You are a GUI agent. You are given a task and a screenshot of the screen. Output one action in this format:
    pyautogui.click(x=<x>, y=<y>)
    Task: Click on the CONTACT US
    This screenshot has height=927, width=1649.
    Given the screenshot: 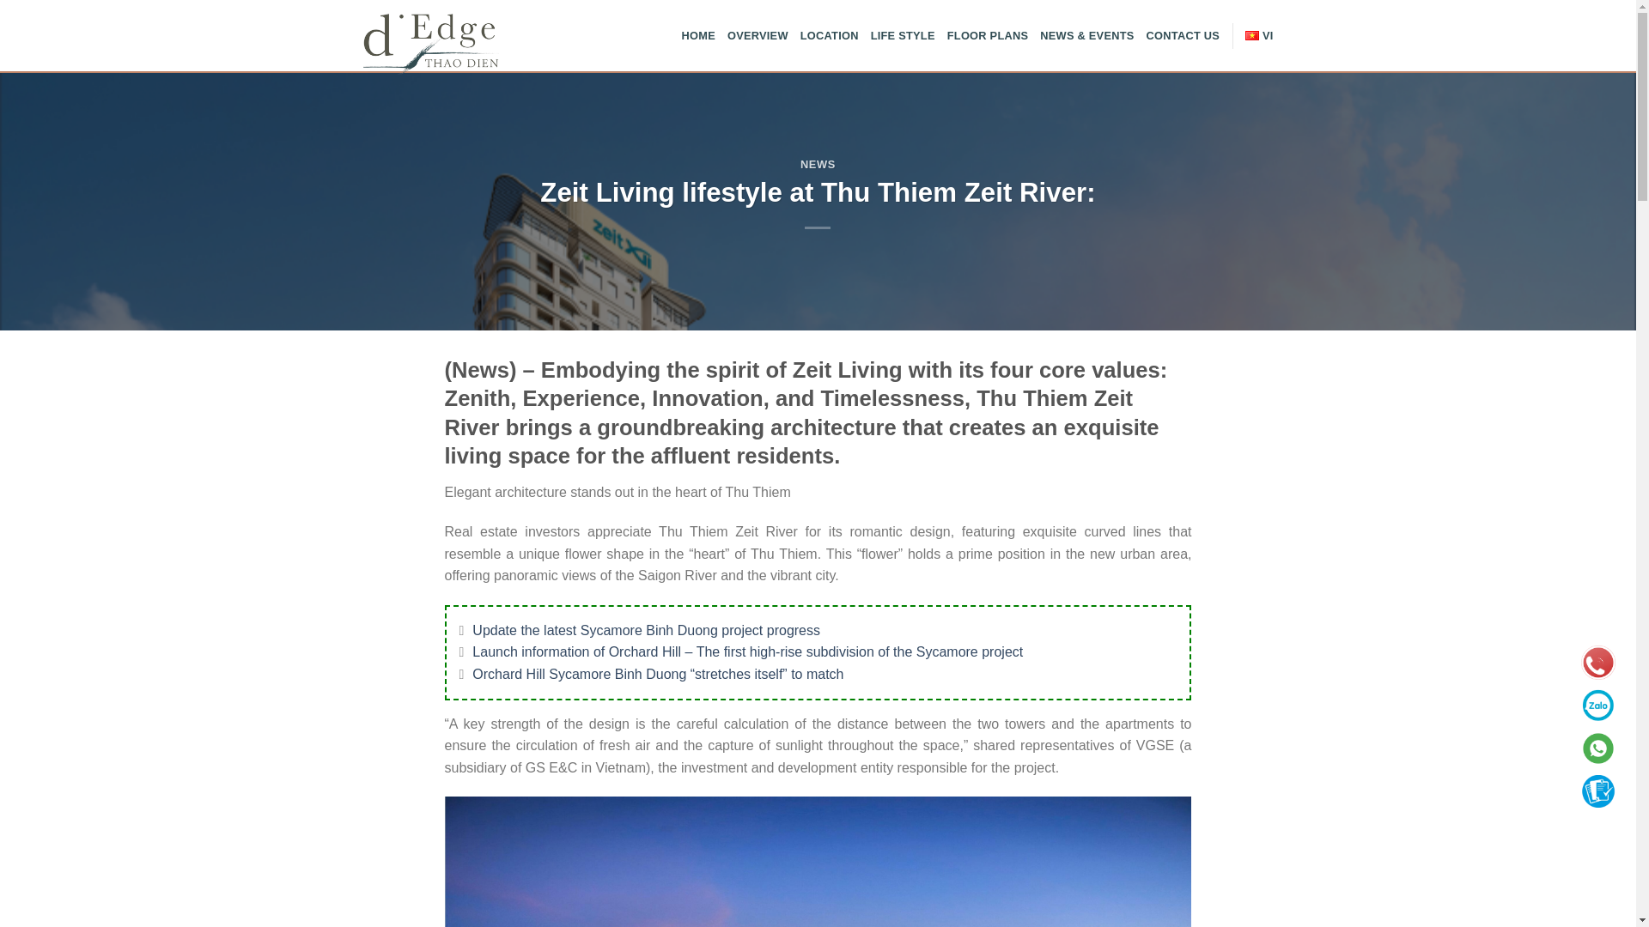 What is the action you would take?
    pyautogui.click(x=1183, y=36)
    